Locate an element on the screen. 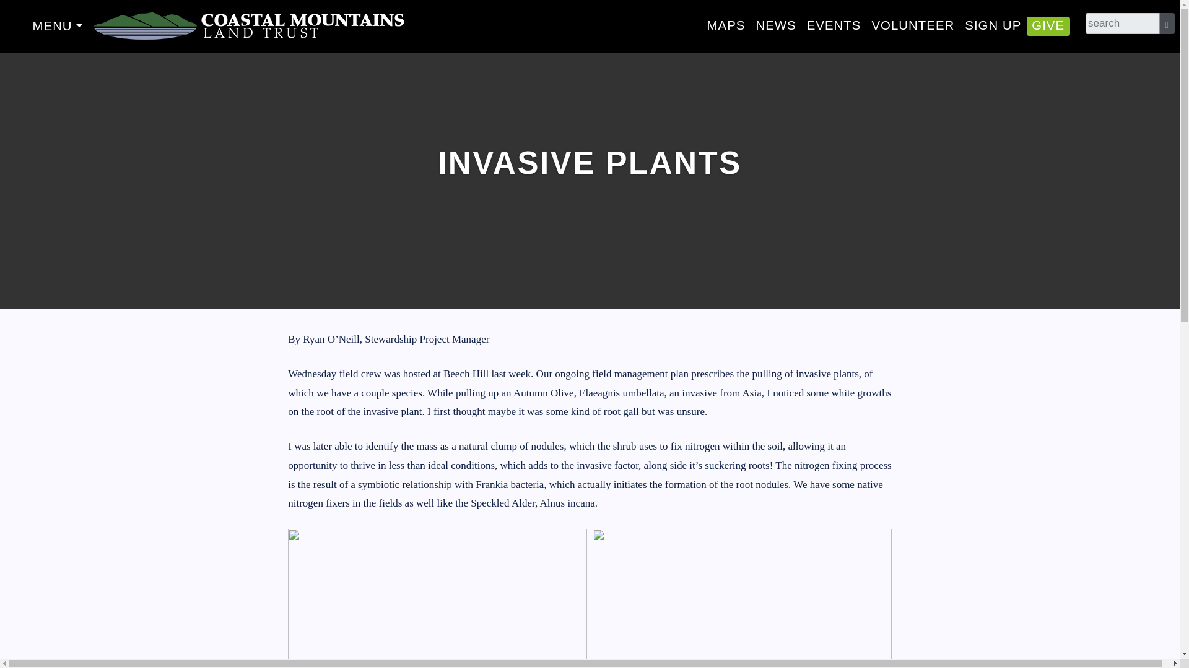 The width and height of the screenshot is (1189, 668). NEWS is located at coordinates (775, 25).